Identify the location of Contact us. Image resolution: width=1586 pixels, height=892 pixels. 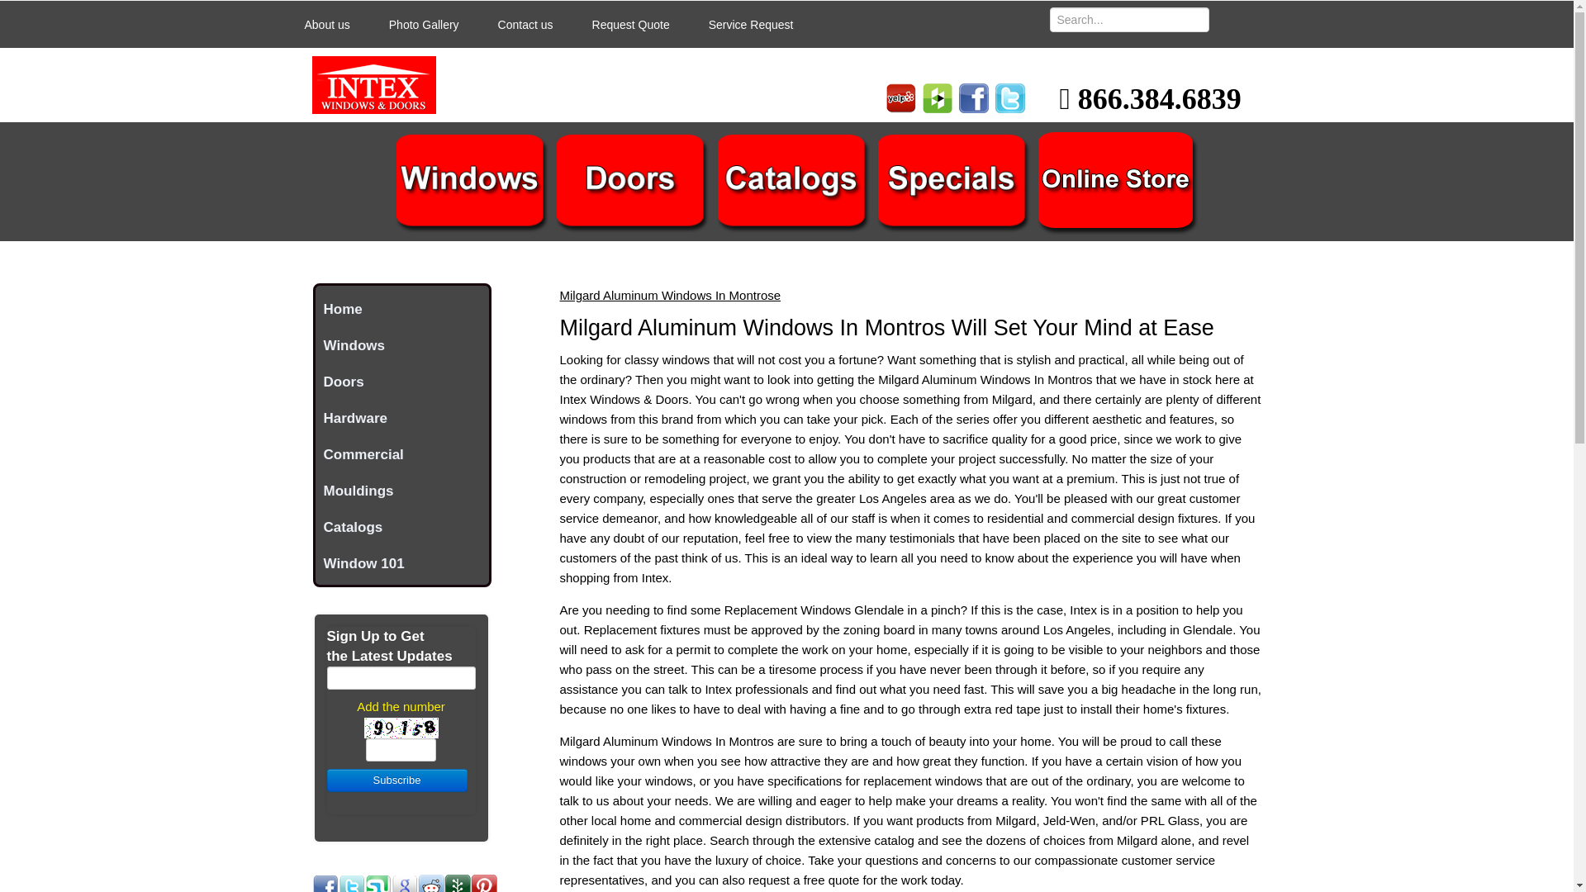
(525, 23).